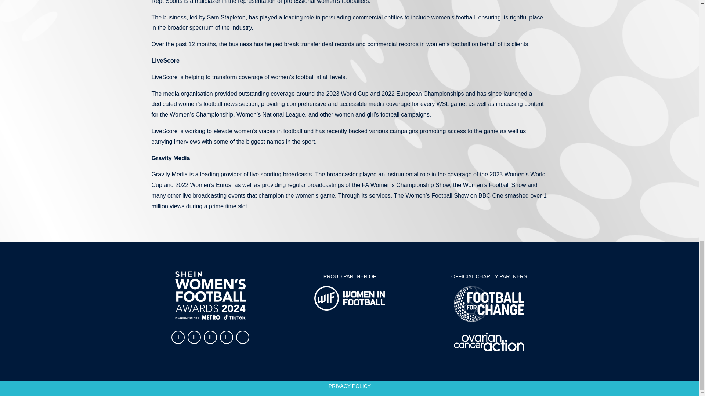  What do you see at coordinates (227, 337) in the screenshot?
I see `Follow on LinkedIn` at bounding box center [227, 337].